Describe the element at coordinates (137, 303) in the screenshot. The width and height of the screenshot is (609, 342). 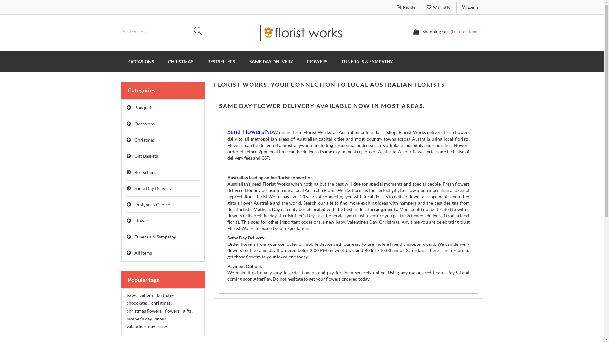
I see `chocolates,` at that location.